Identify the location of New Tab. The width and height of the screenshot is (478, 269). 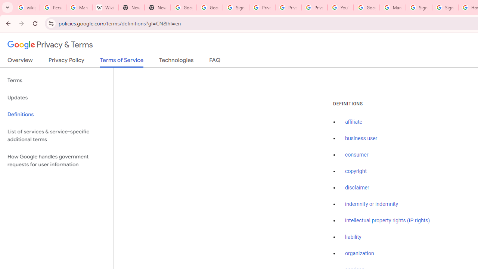
(131, 7).